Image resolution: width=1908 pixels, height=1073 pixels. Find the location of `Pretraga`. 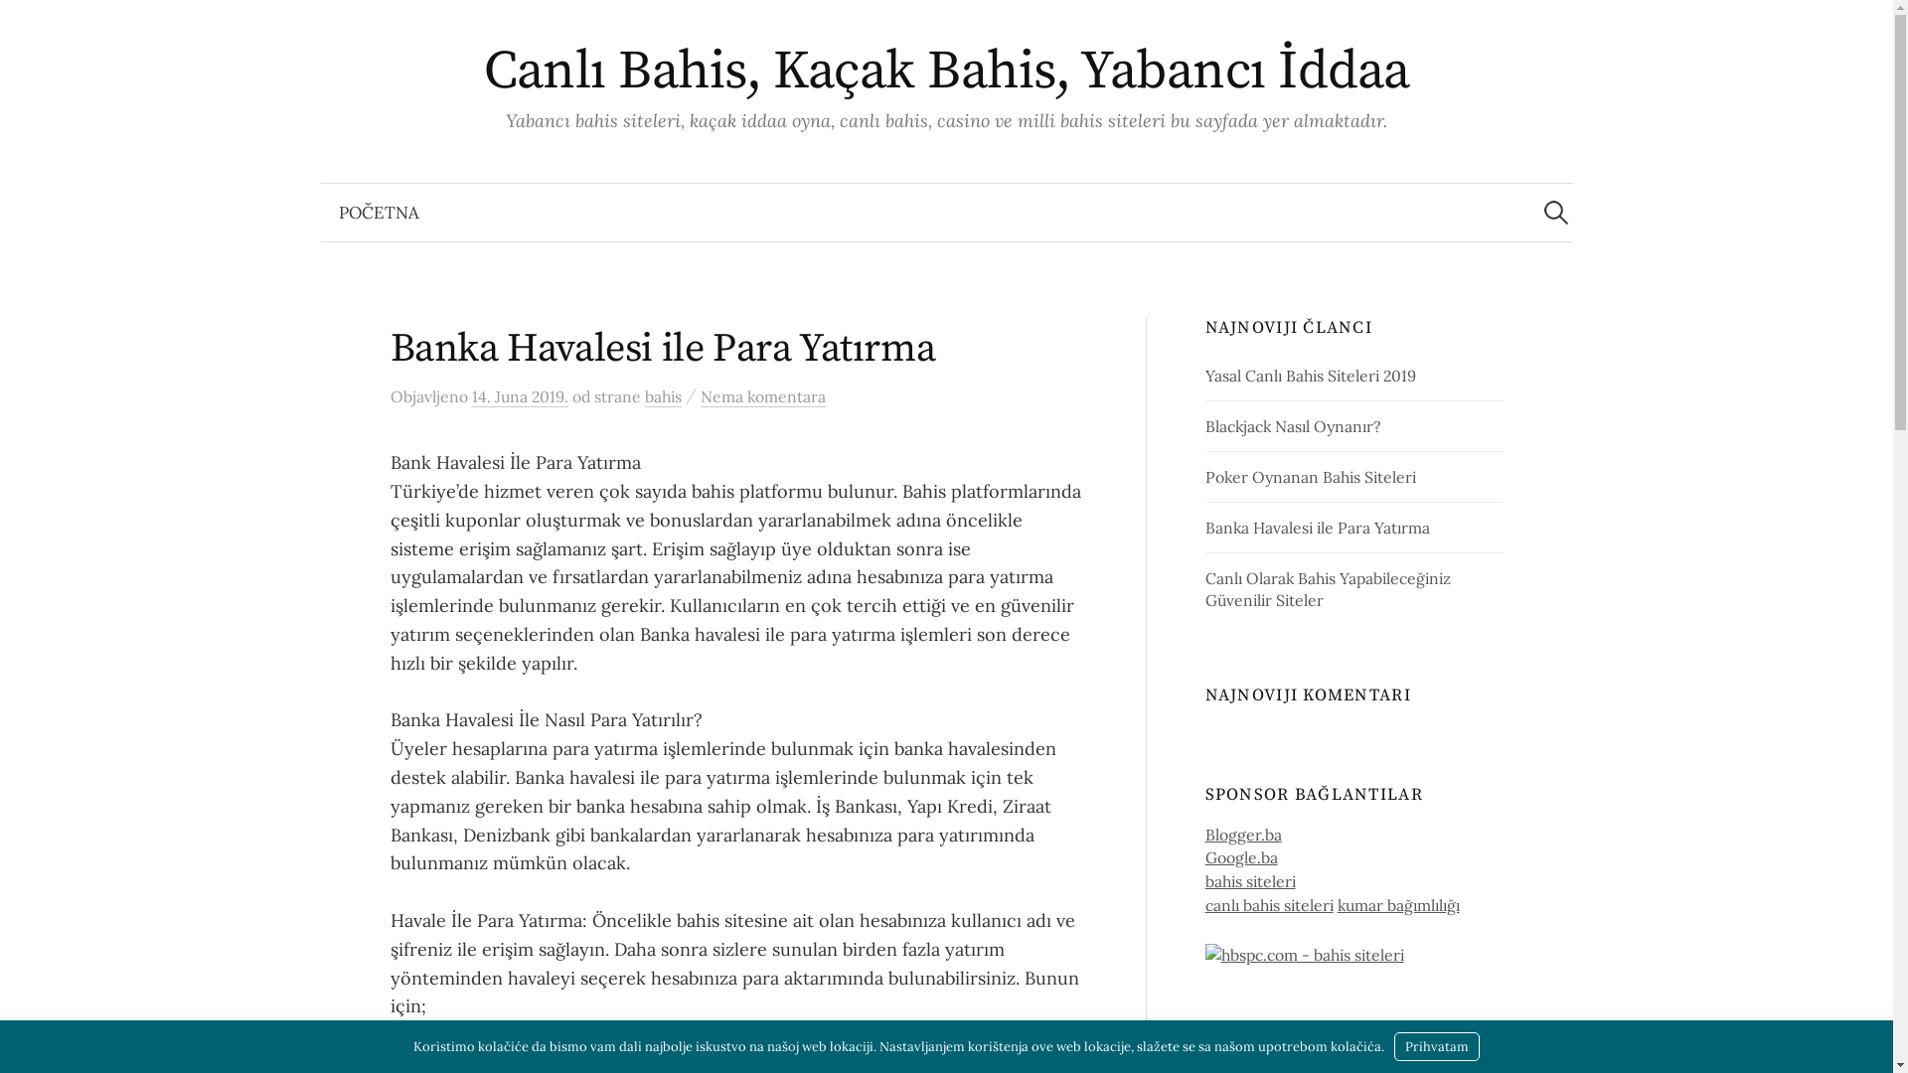

Pretraga is located at coordinates (25, 25).